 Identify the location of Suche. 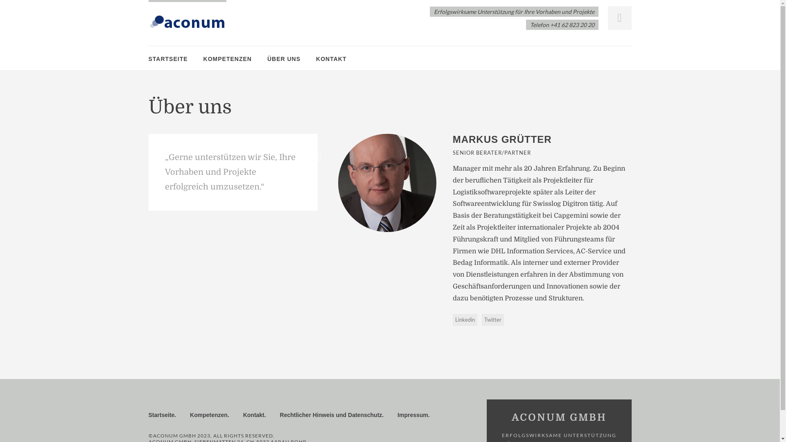
(17, 7).